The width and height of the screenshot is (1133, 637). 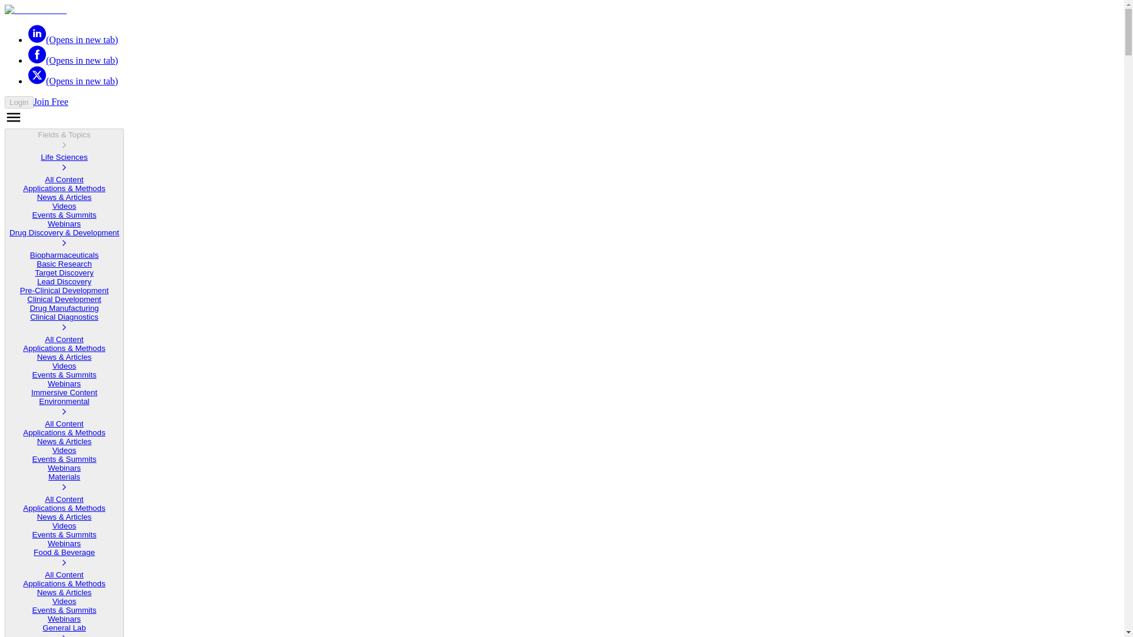 What do you see at coordinates (64, 484) in the screenshot?
I see `Materials` at bounding box center [64, 484].